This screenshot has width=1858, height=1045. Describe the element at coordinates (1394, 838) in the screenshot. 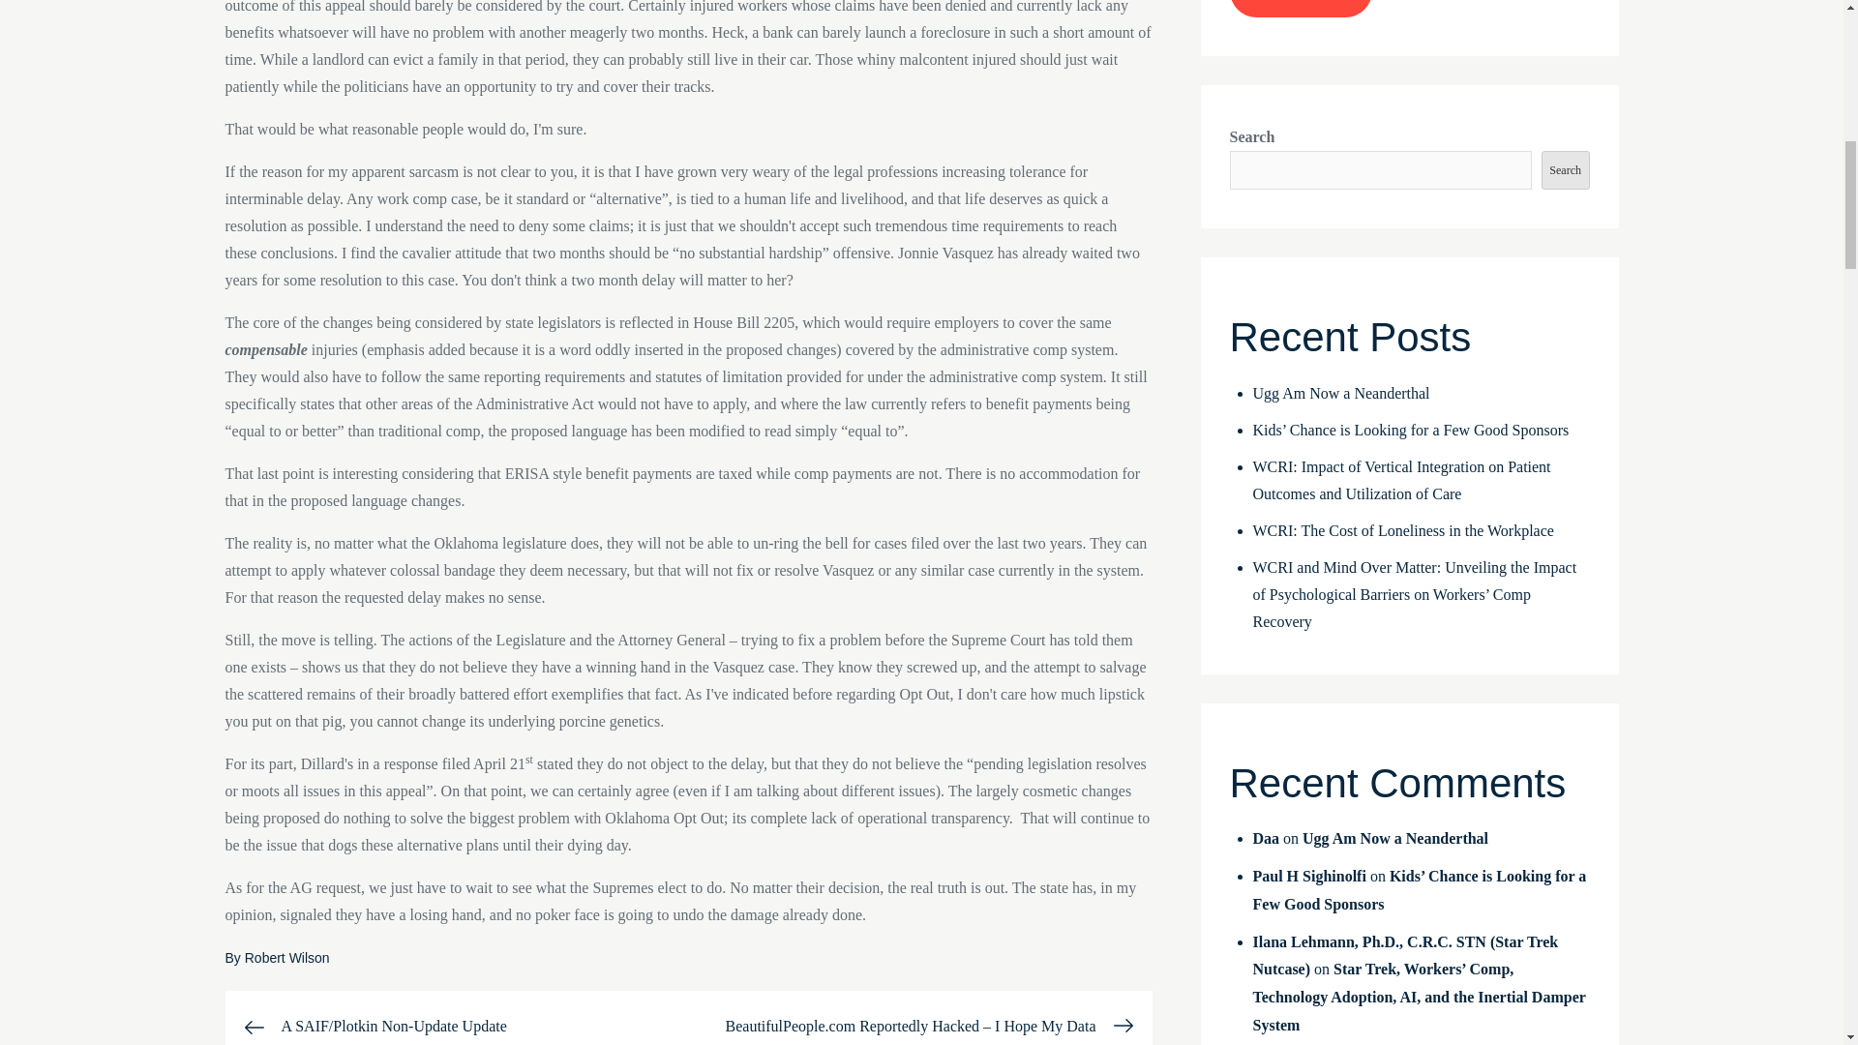

I see `Ugg Am Now a Neanderthal` at that location.